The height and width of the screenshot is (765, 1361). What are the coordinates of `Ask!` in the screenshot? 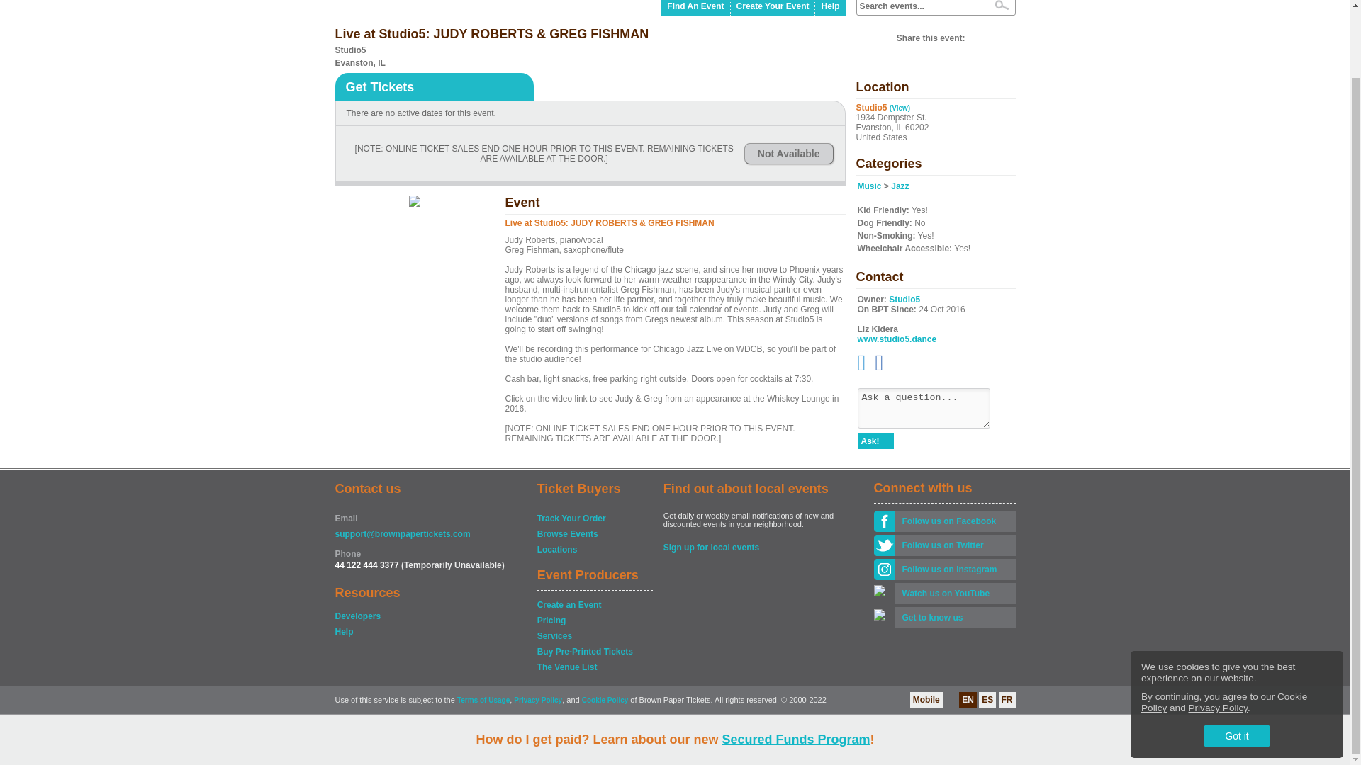 It's located at (875, 441).